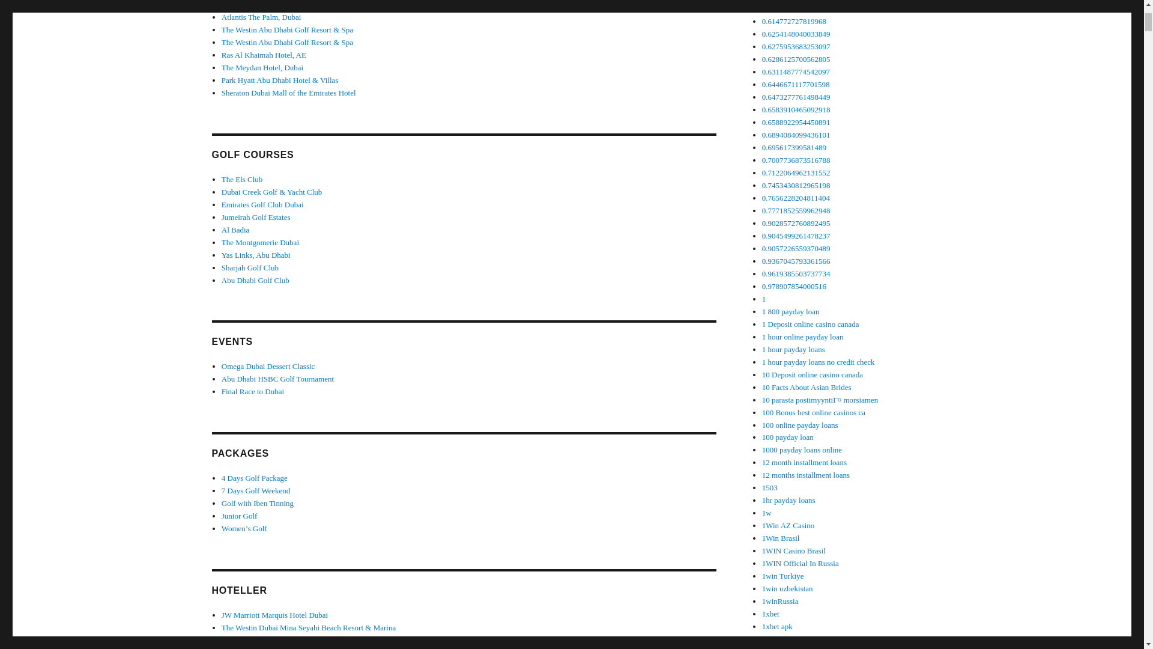 Image resolution: width=1153 pixels, height=649 pixels. What do you see at coordinates (267, 5) in the screenshot?
I see `Jumeirah Beach Hotel, Dubai` at bounding box center [267, 5].